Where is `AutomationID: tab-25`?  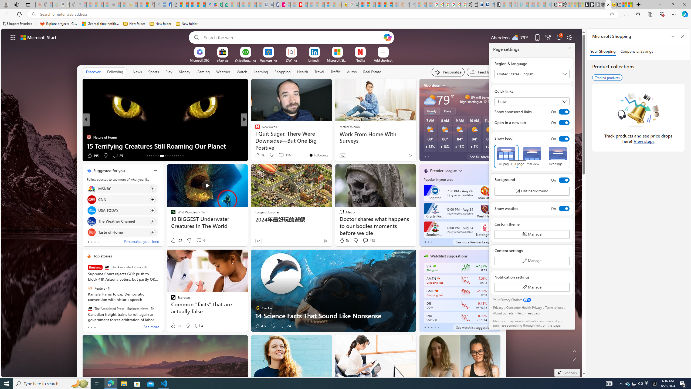
AutomationID: tab-25 is located at coordinates (177, 156).